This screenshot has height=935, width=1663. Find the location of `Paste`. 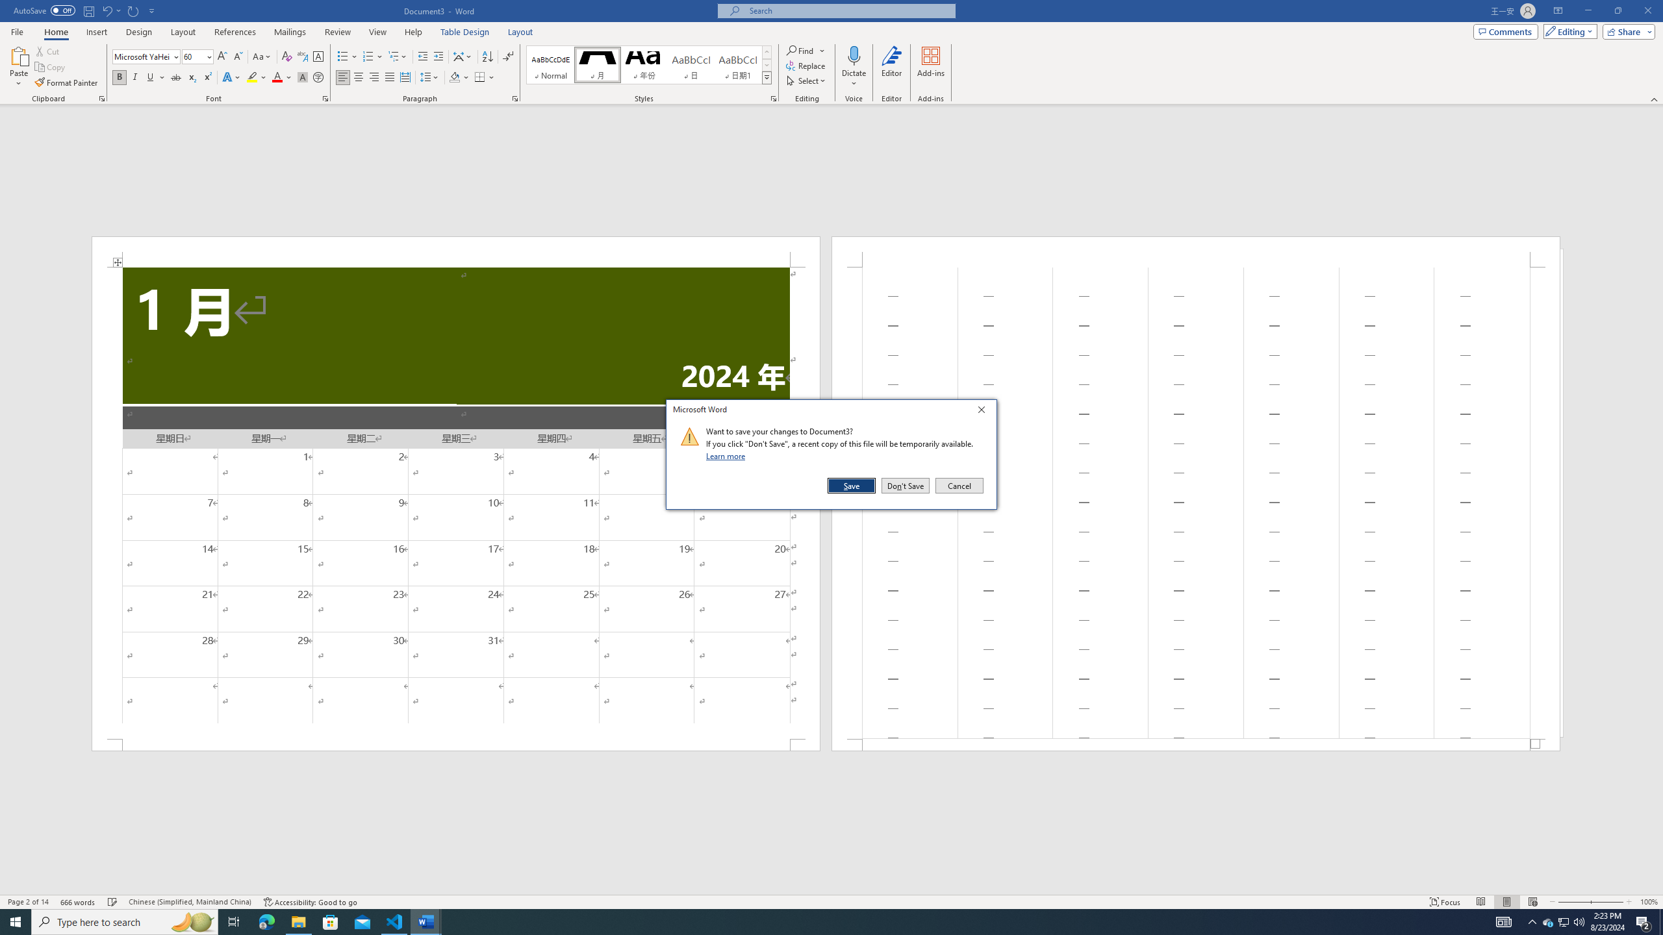

Paste is located at coordinates (19, 55).